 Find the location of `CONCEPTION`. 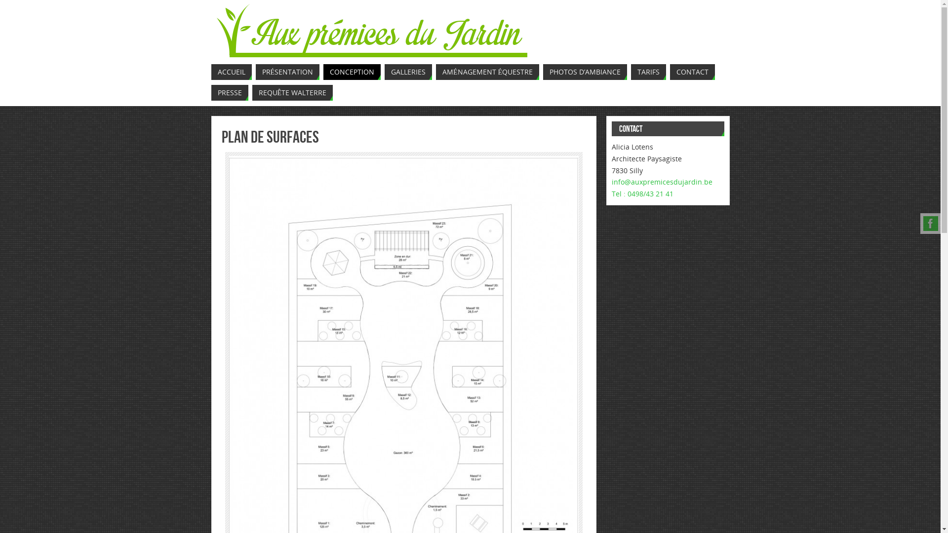

CONCEPTION is located at coordinates (352, 72).